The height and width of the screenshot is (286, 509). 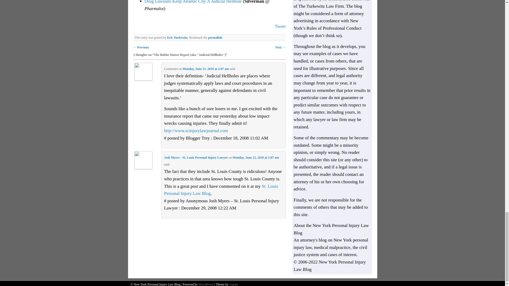 I want to click on Freelance Theme Developer, so click(x=233, y=284).